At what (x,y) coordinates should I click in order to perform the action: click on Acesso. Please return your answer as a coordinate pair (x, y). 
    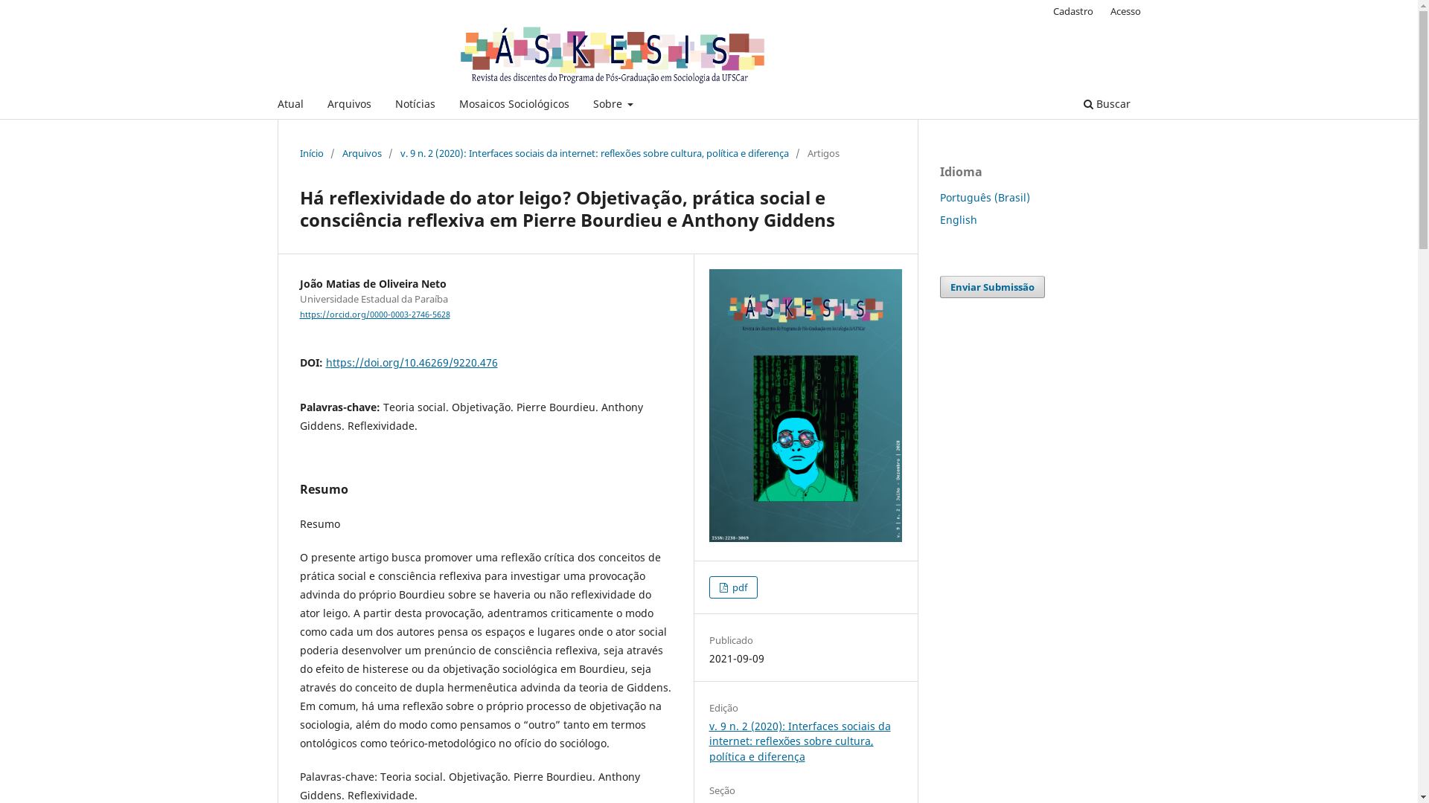
    Looking at the image, I should click on (1125, 11).